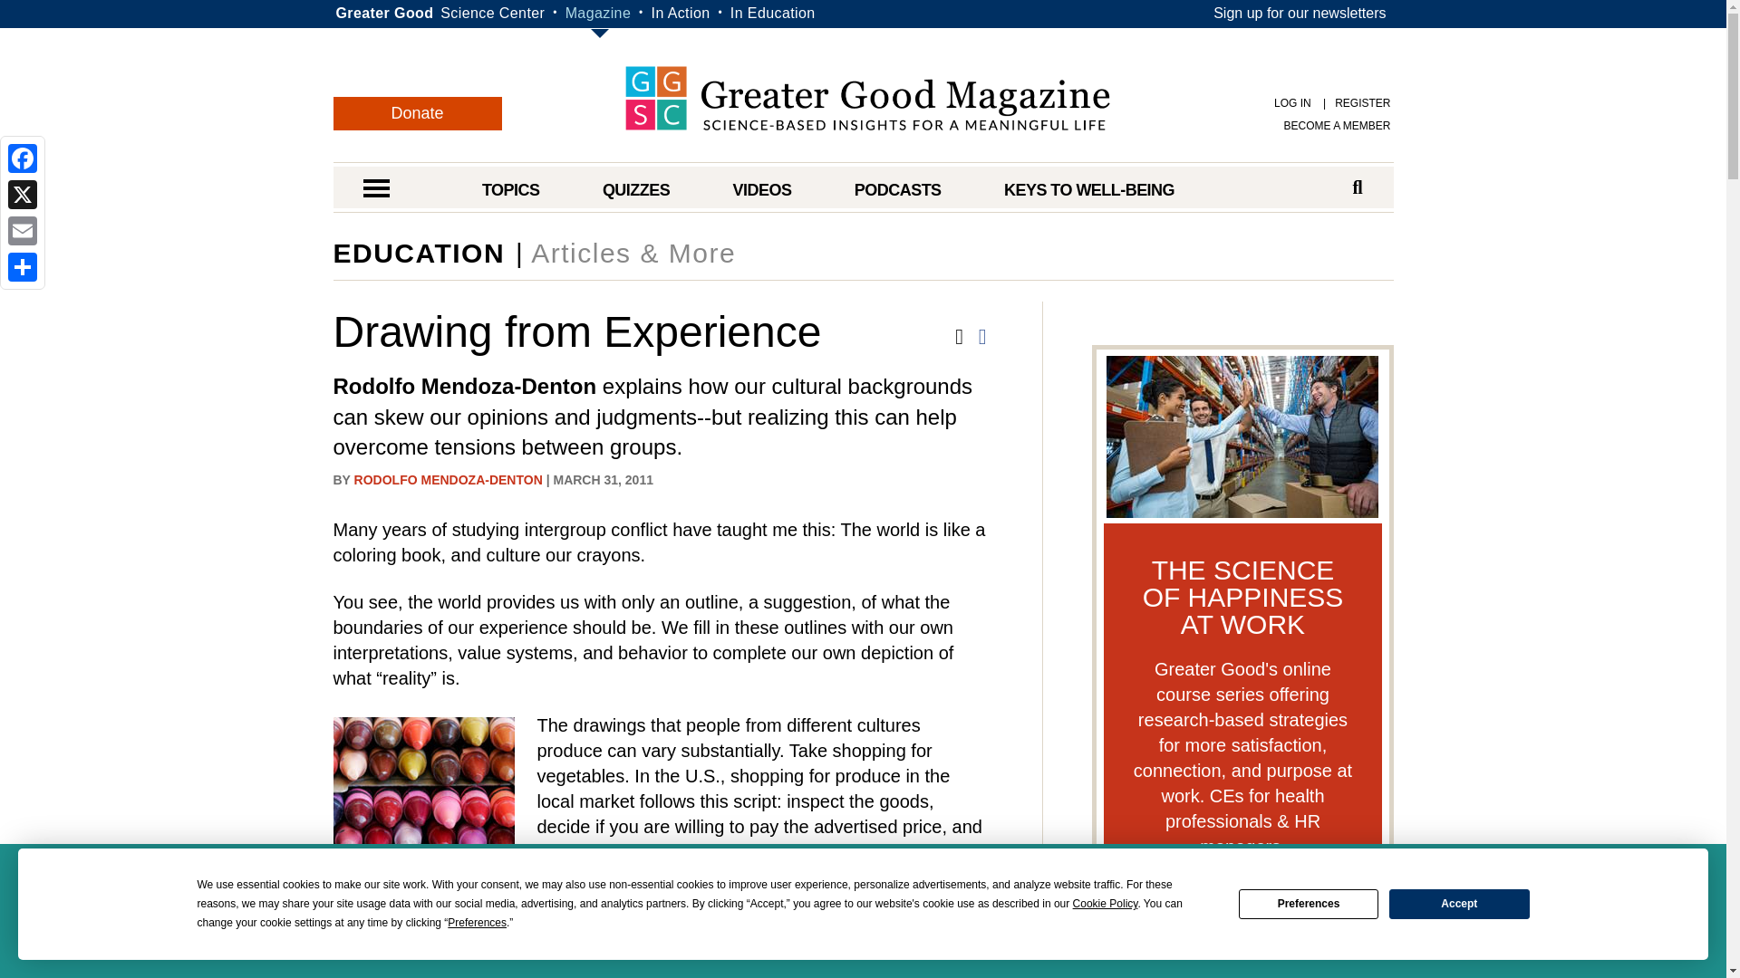 Image resolution: width=1740 pixels, height=978 pixels. What do you see at coordinates (1309, 904) in the screenshot?
I see `Preferences` at bounding box center [1309, 904].